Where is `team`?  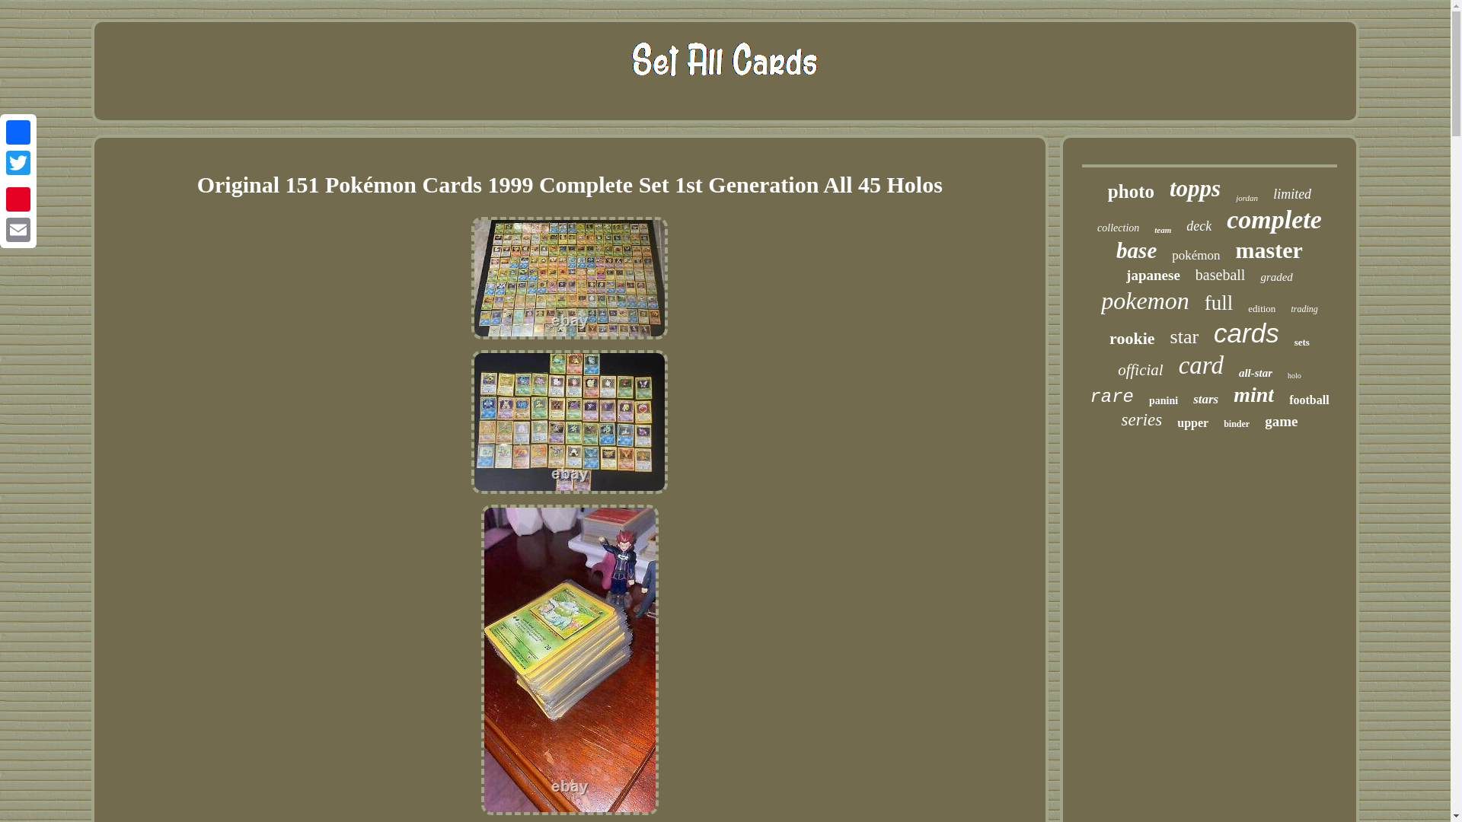
team is located at coordinates (1162, 229).